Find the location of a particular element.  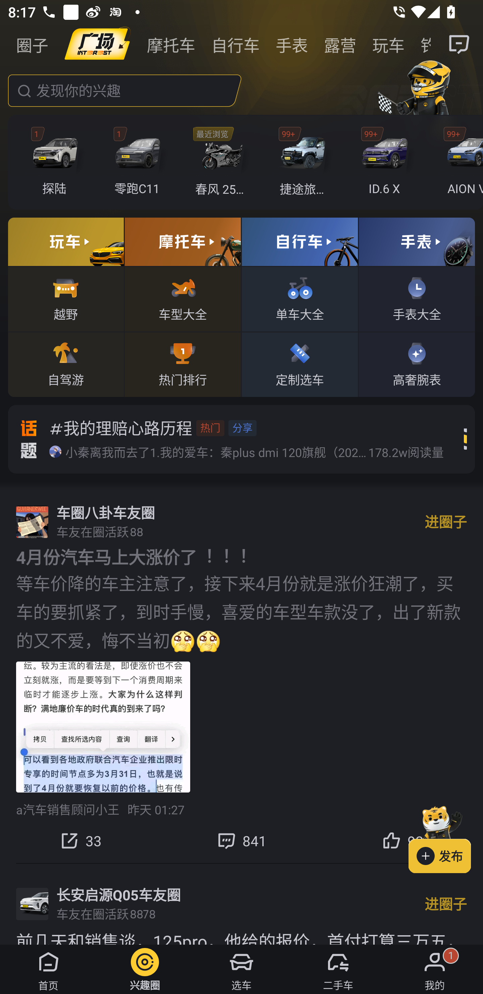

1 零跑C11 is located at coordinates (140, 163).